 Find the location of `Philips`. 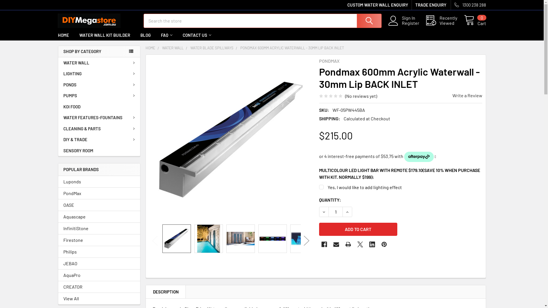

Philips is located at coordinates (99, 252).